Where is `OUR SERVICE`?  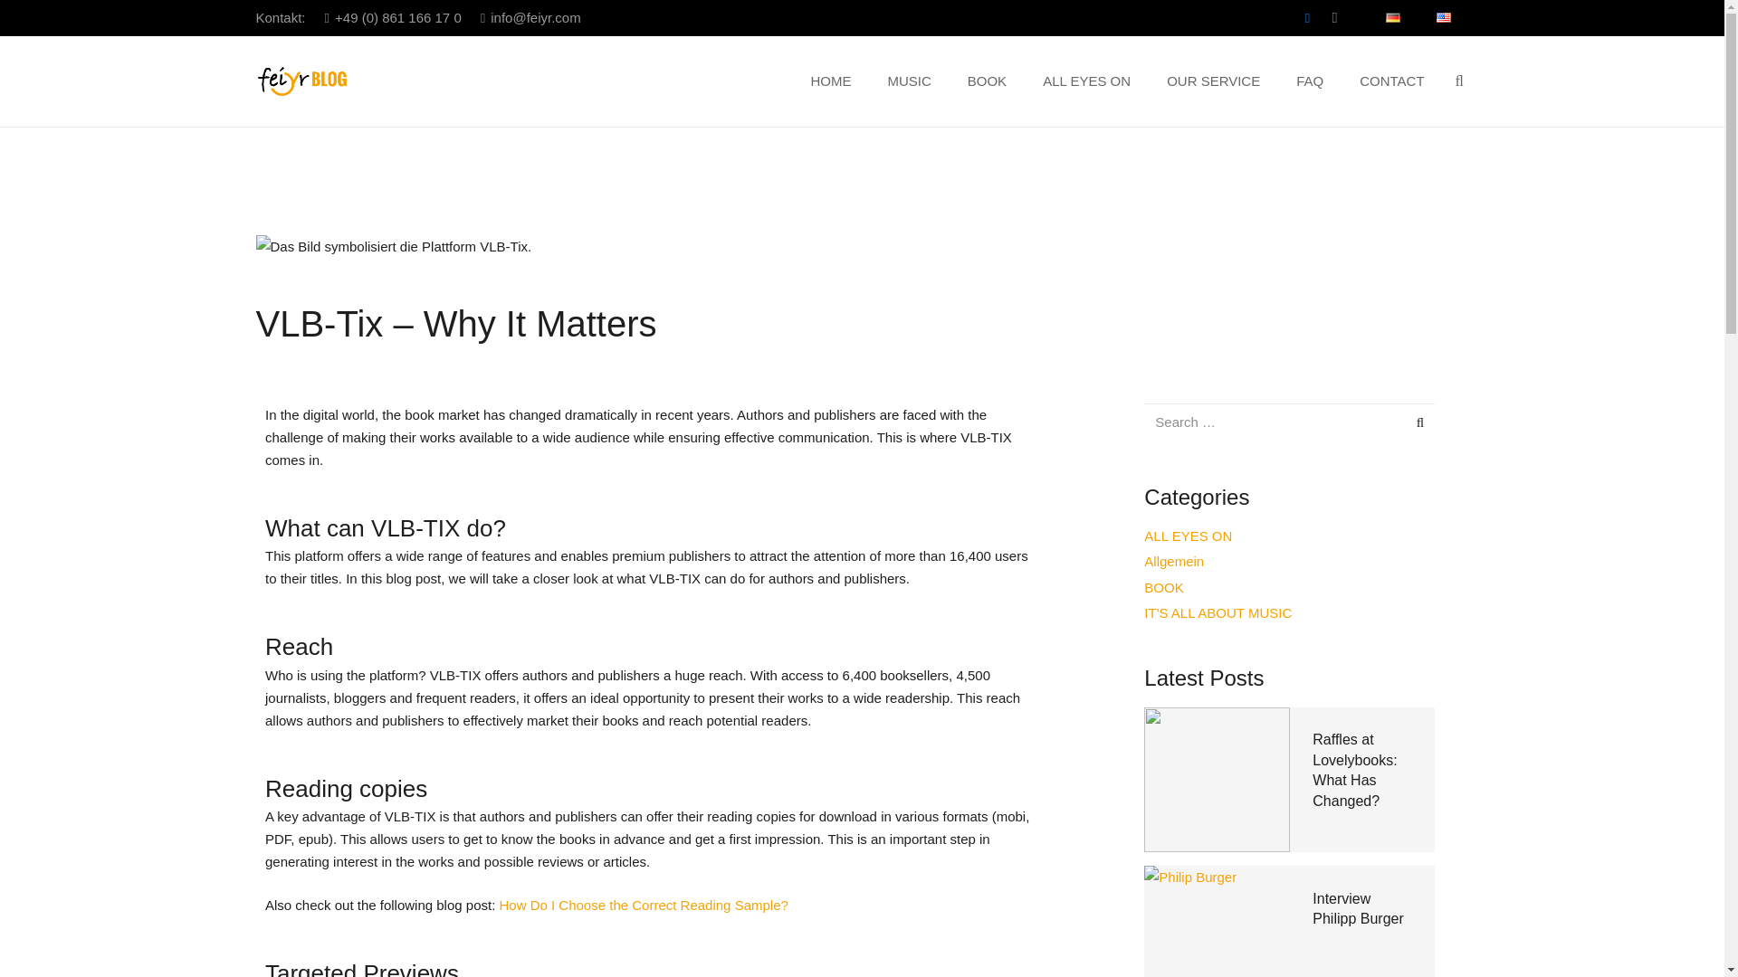
OUR SERVICE is located at coordinates (1213, 81).